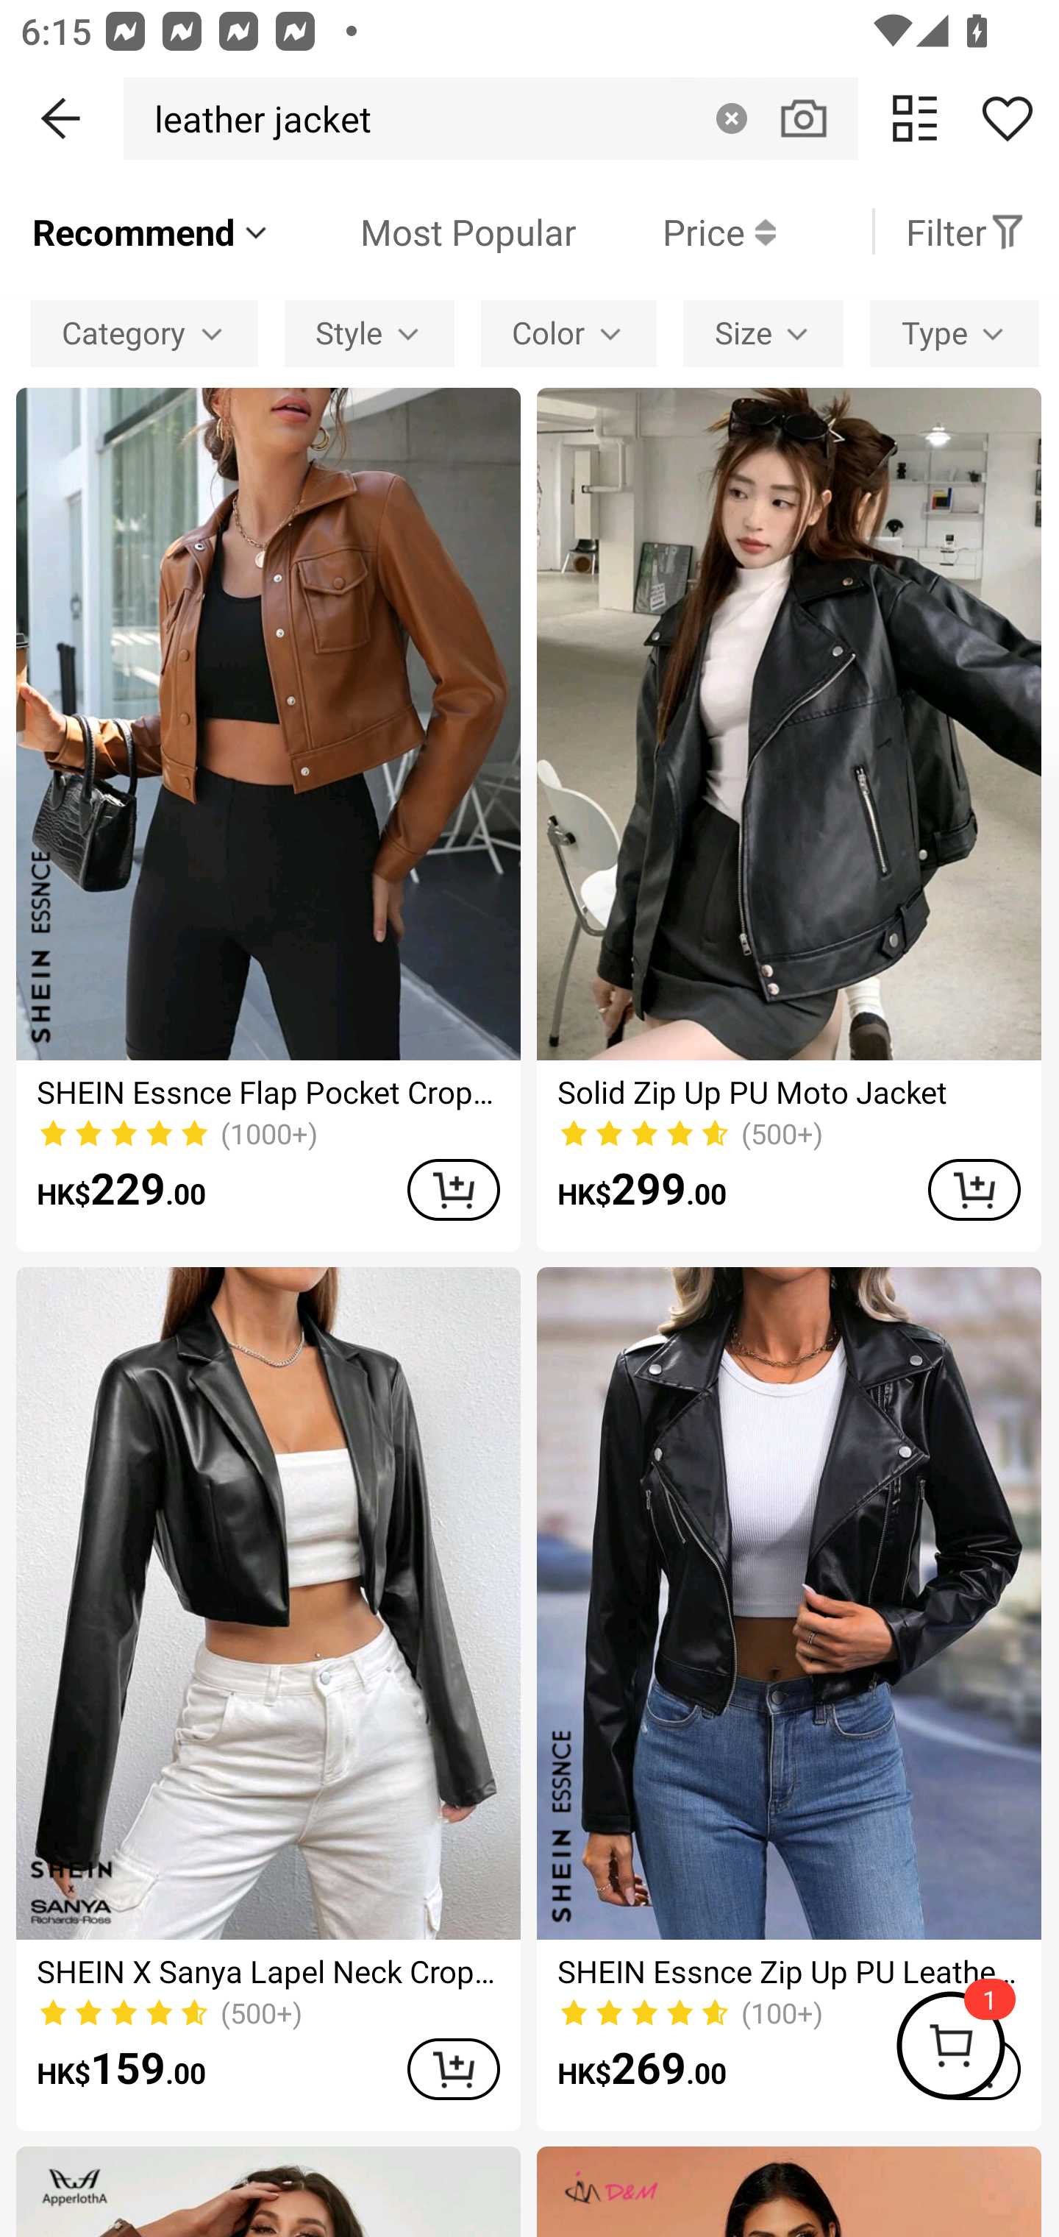 The height and width of the screenshot is (2237, 1059). Describe the element at coordinates (424, 231) in the screenshot. I see `Most Popular` at that location.